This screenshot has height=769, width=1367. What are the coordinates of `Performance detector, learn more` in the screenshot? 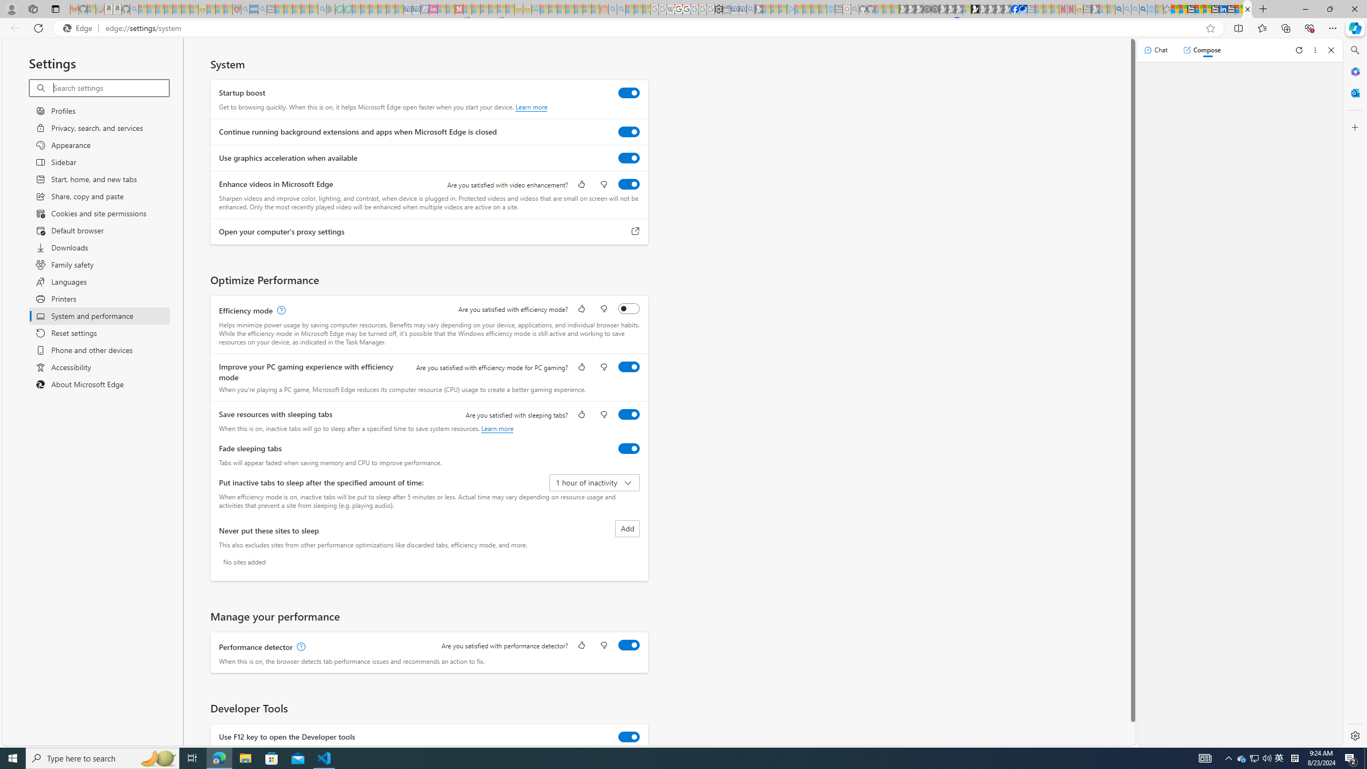 It's located at (300, 647).